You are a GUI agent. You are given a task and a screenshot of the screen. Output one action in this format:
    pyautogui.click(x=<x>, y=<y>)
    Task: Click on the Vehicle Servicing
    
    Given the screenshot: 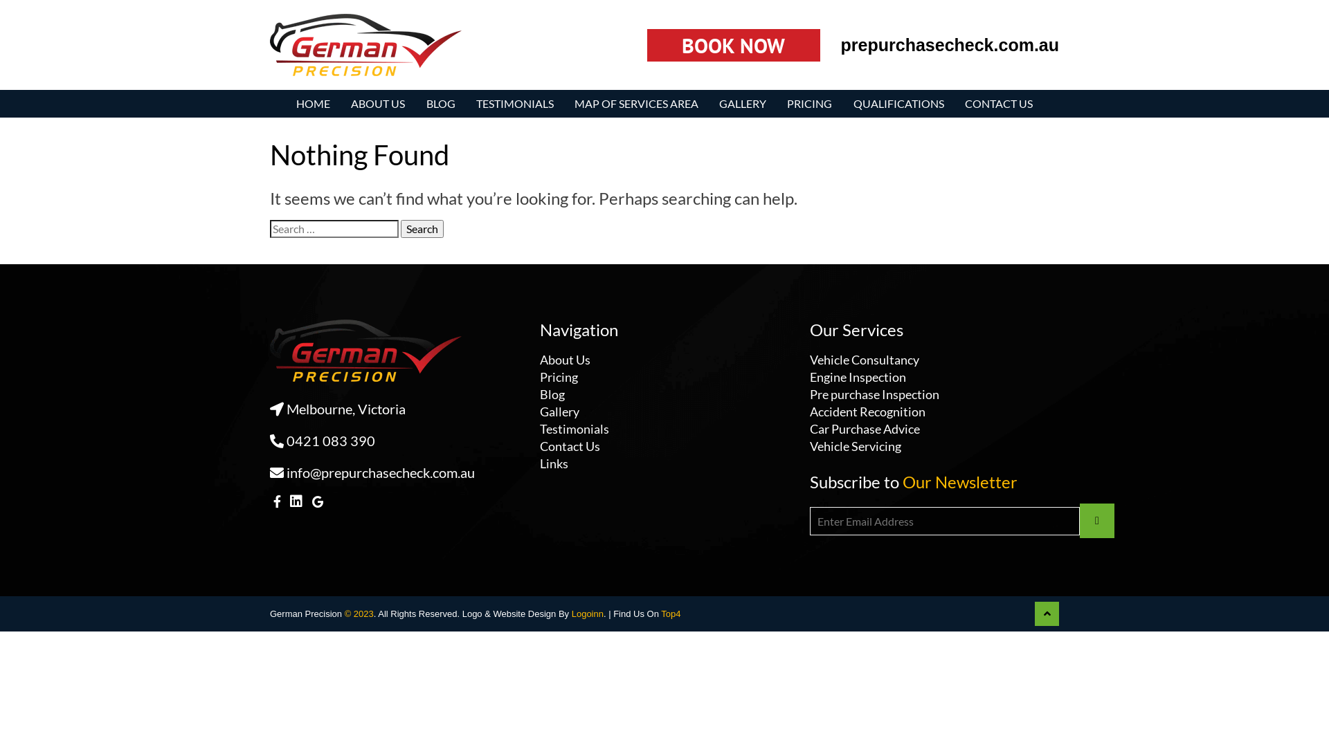 What is the action you would take?
    pyautogui.click(x=856, y=446)
    